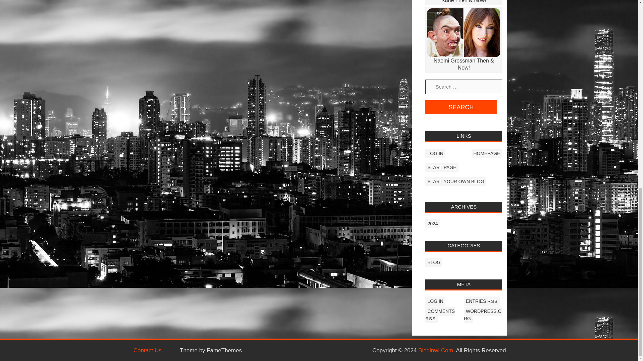 The width and height of the screenshot is (643, 361). Describe the element at coordinates (435, 153) in the screenshot. I see `LOG IN` at that location.